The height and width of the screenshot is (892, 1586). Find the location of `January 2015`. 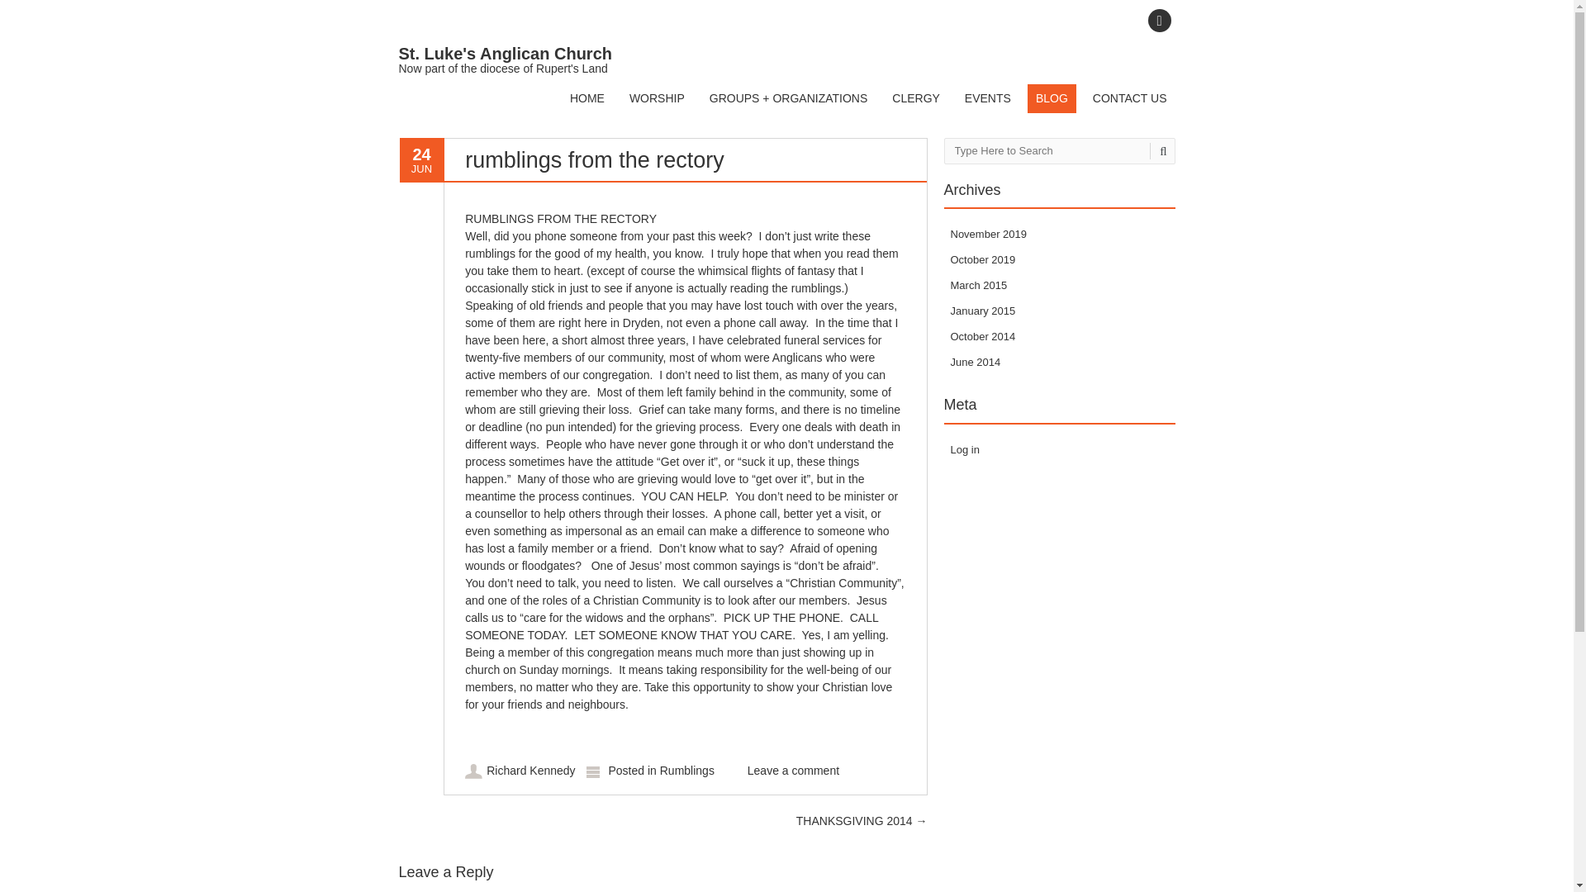

January 2015 is located at coordinates (982, 311).